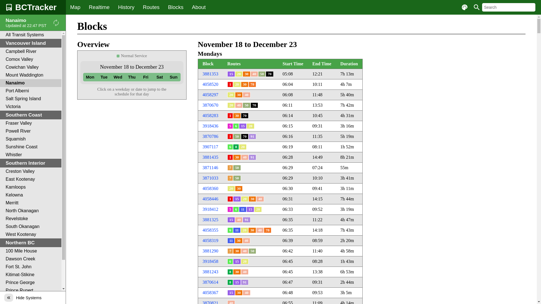 The height and width of the screenshot is (304, 541). Describe the element at coordinates (31, 139) in the screenshot. I see `Squamish` at that location.